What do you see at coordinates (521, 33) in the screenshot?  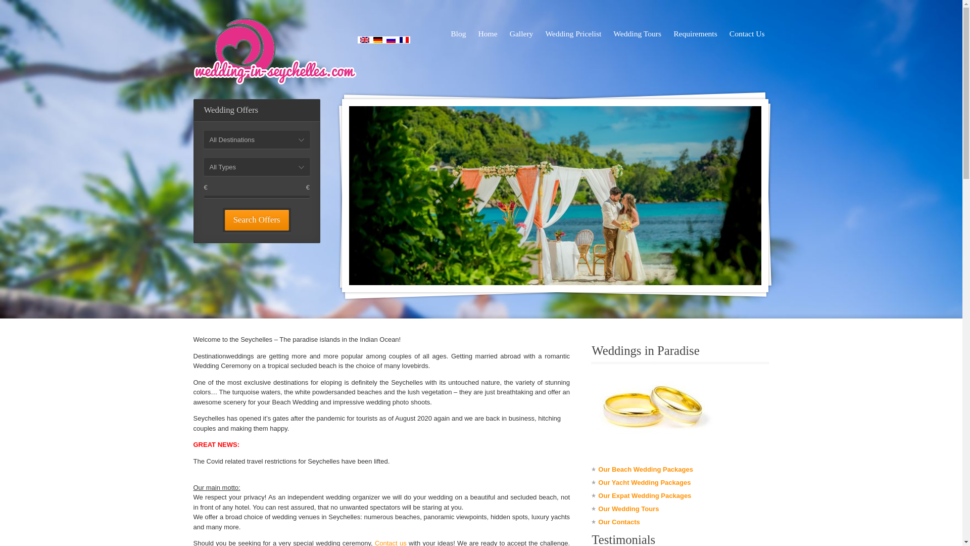 I see `Gallery` at bounding box center [521, 33].